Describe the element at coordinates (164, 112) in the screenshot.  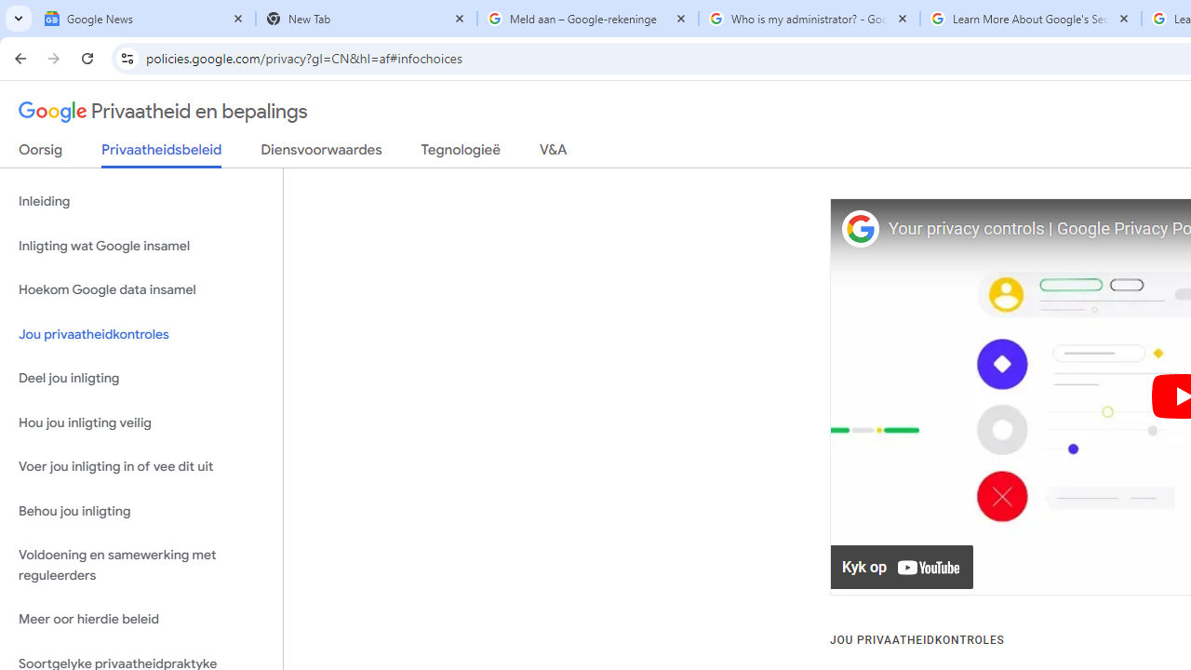
I see `Privaatheid en bepalings` at that location.